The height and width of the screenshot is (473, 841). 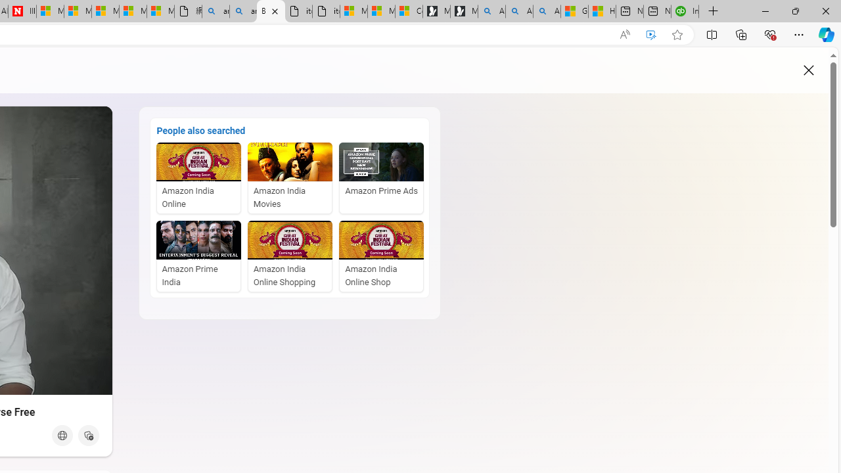 What do you see at coordinates (290, 178) in the screenshot?
I see `Amazon India Movies` at bounding box center [290, 178].